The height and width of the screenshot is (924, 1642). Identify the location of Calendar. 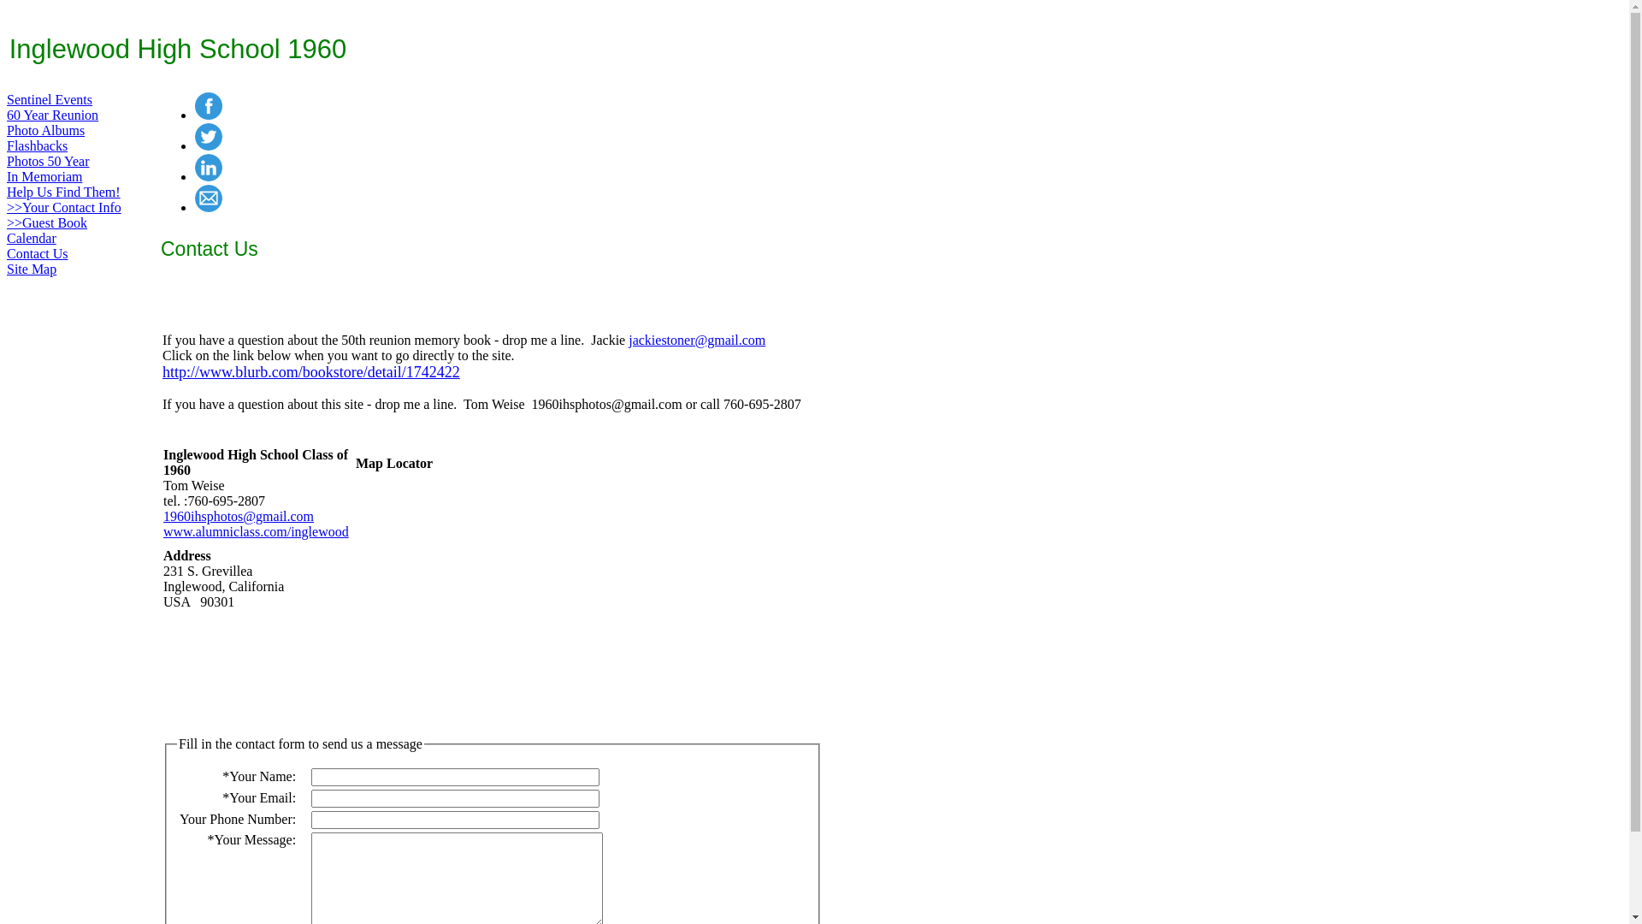
(32, 238).